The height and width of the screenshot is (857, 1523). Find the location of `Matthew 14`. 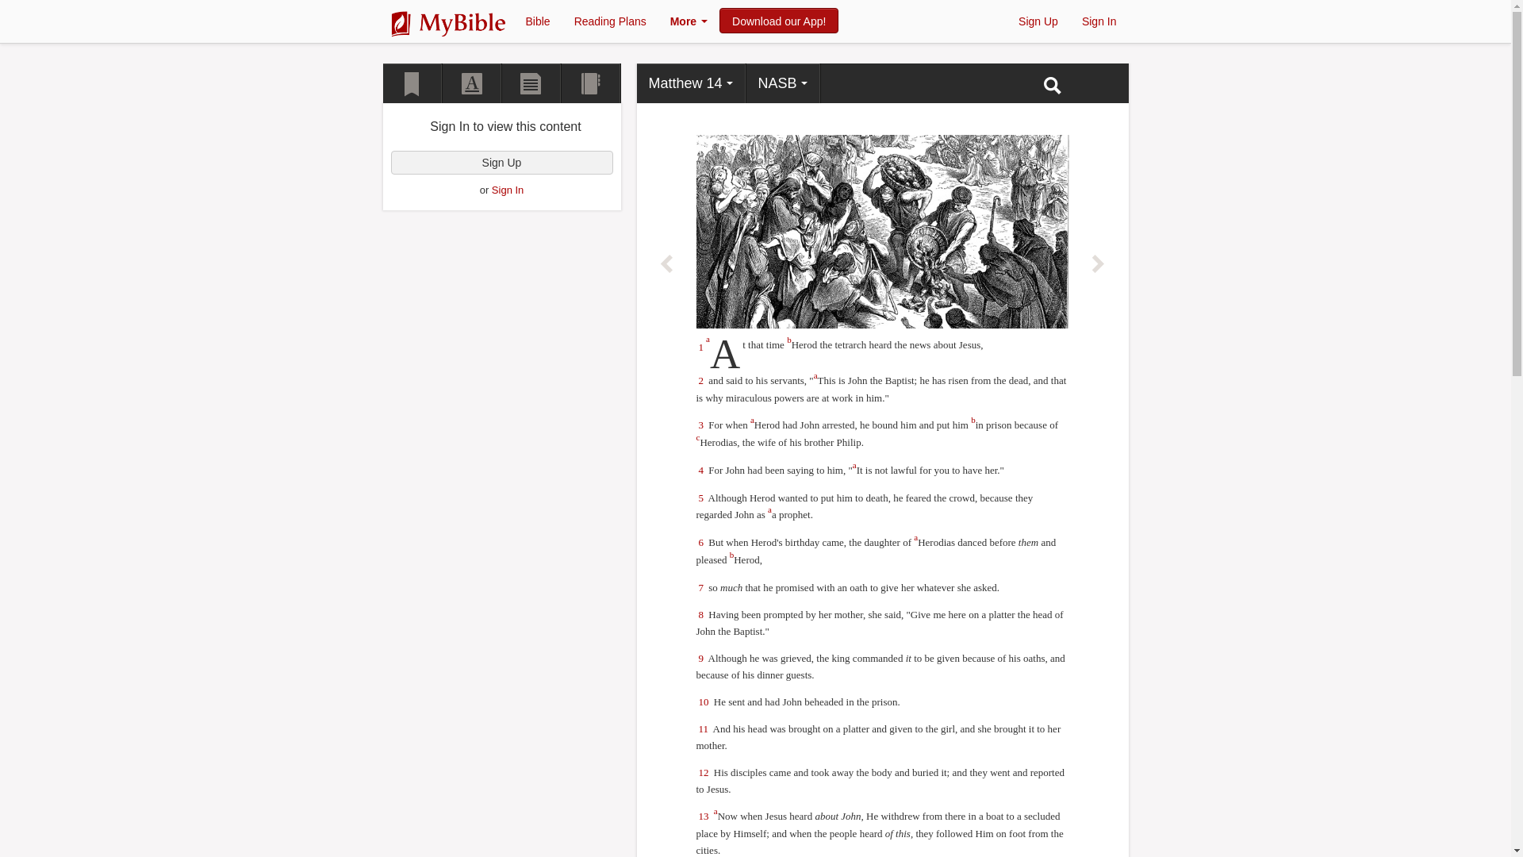

Matthew 14 is located at coordinates (691, 83).